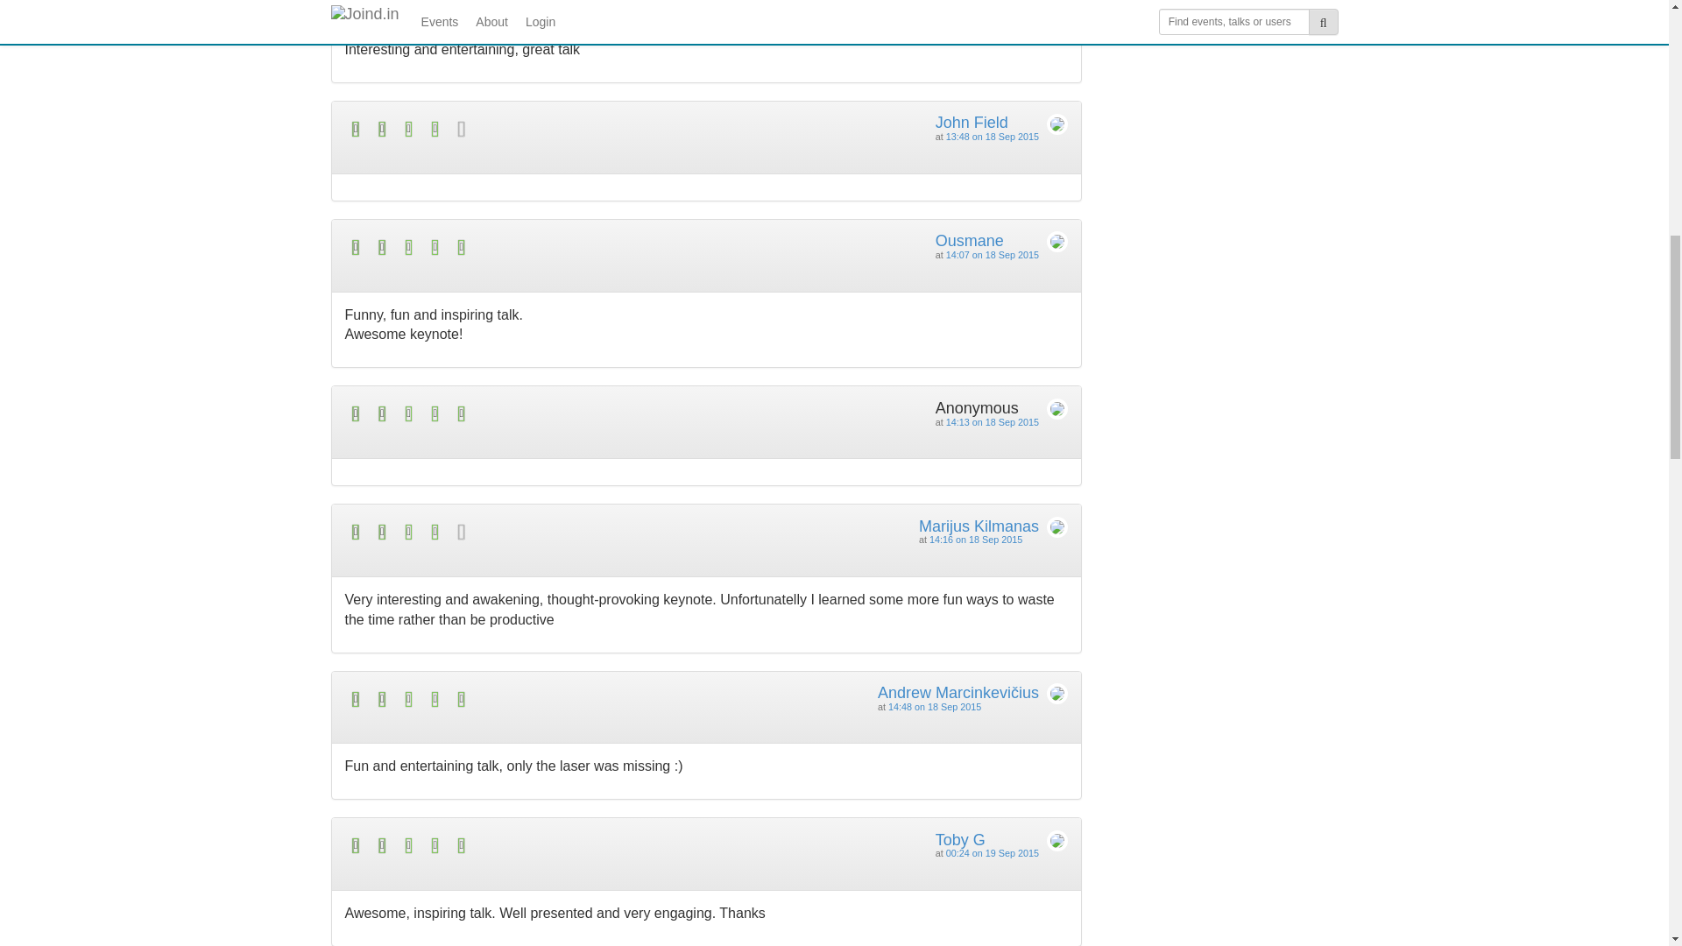  What do you see at coordinates (992, 852) in the screenshot?
I see `00:24 on 19 Sep 2015` at bounding box center [992, 852].